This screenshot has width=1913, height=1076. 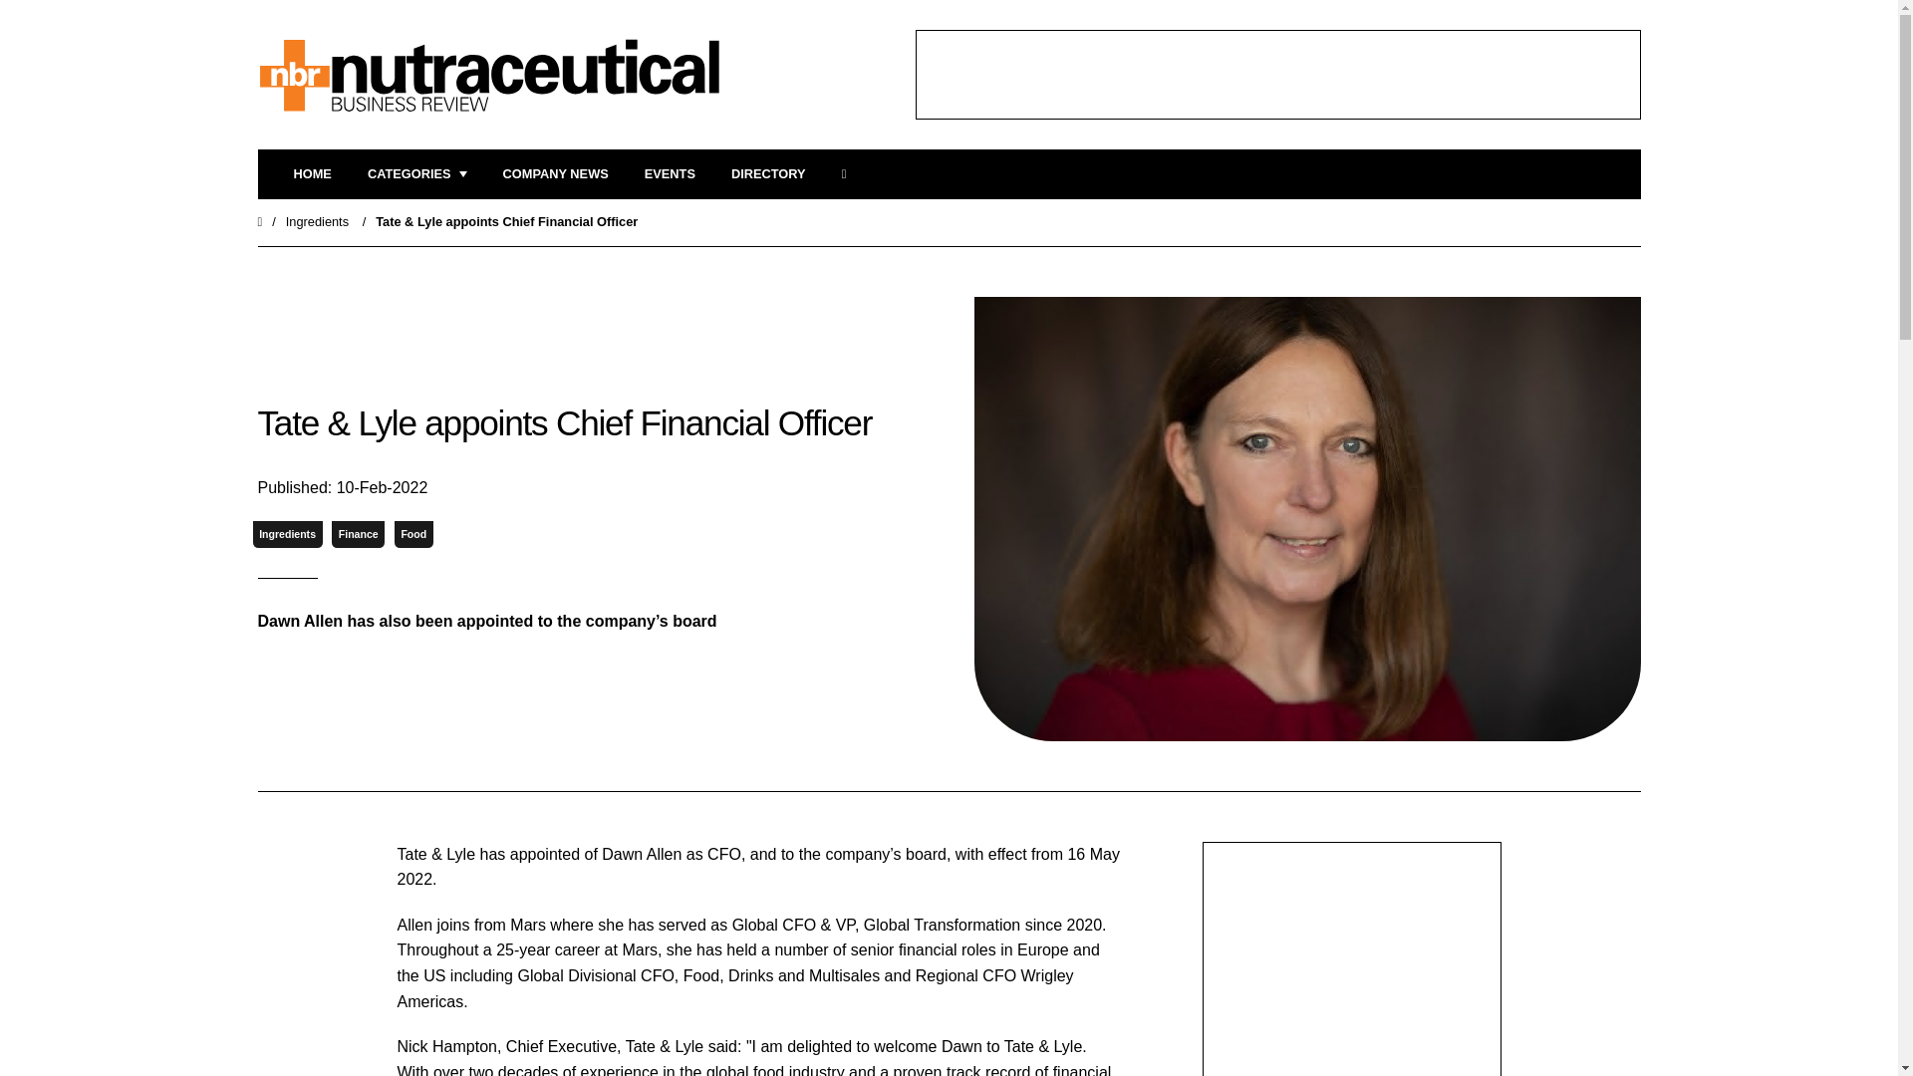 What do you see at coordinates (416, 174) in the screenshot?
I see `CATEGORIES` at bounding box center [416, 174].